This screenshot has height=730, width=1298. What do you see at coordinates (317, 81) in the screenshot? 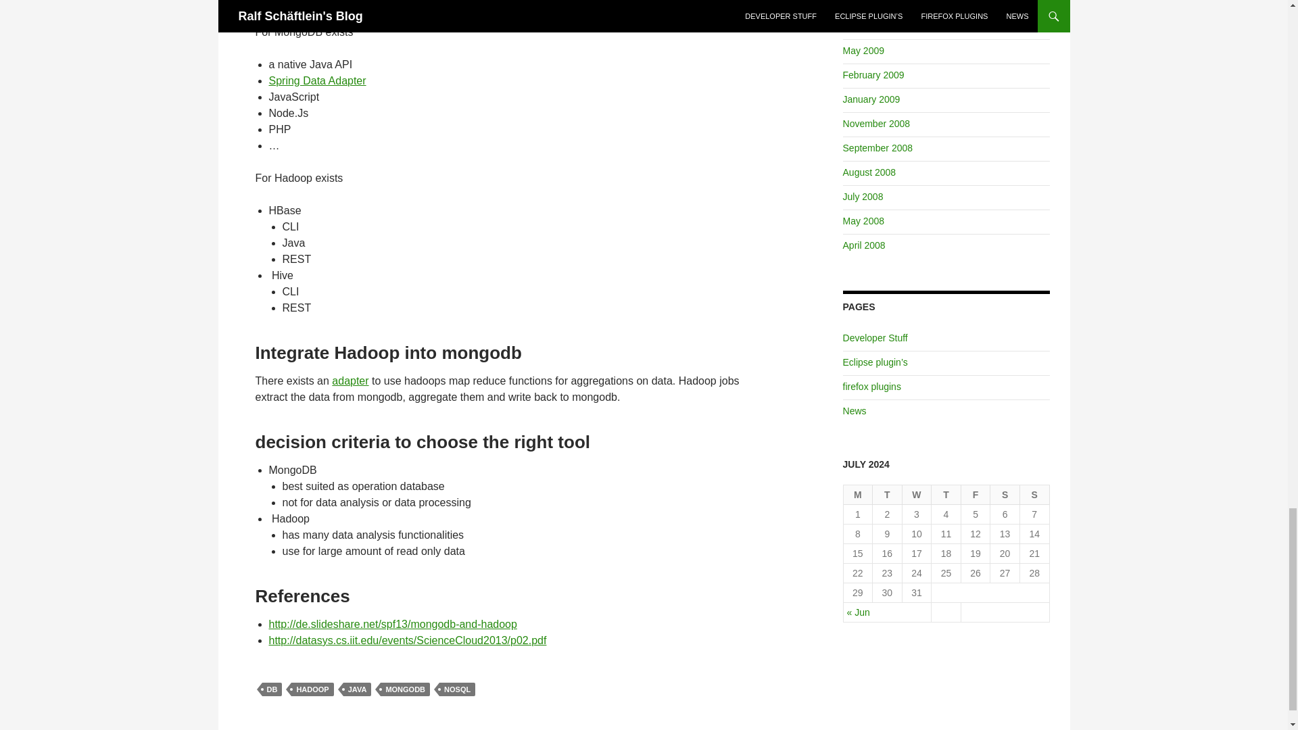
I see `Spring Data Adapter` at bounding box center [317, 81].